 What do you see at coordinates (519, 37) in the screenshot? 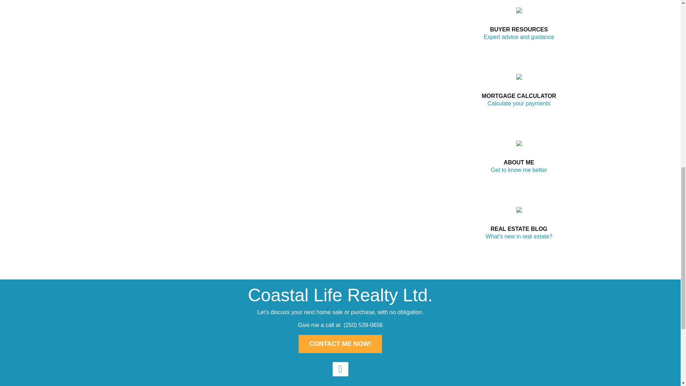
I see `Expert advice and guidance` at bounding box center [519, 37].